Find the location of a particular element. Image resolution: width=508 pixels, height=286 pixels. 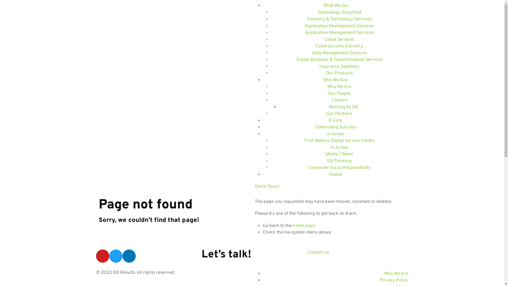

Our Products is located at coordinates (339, 73).